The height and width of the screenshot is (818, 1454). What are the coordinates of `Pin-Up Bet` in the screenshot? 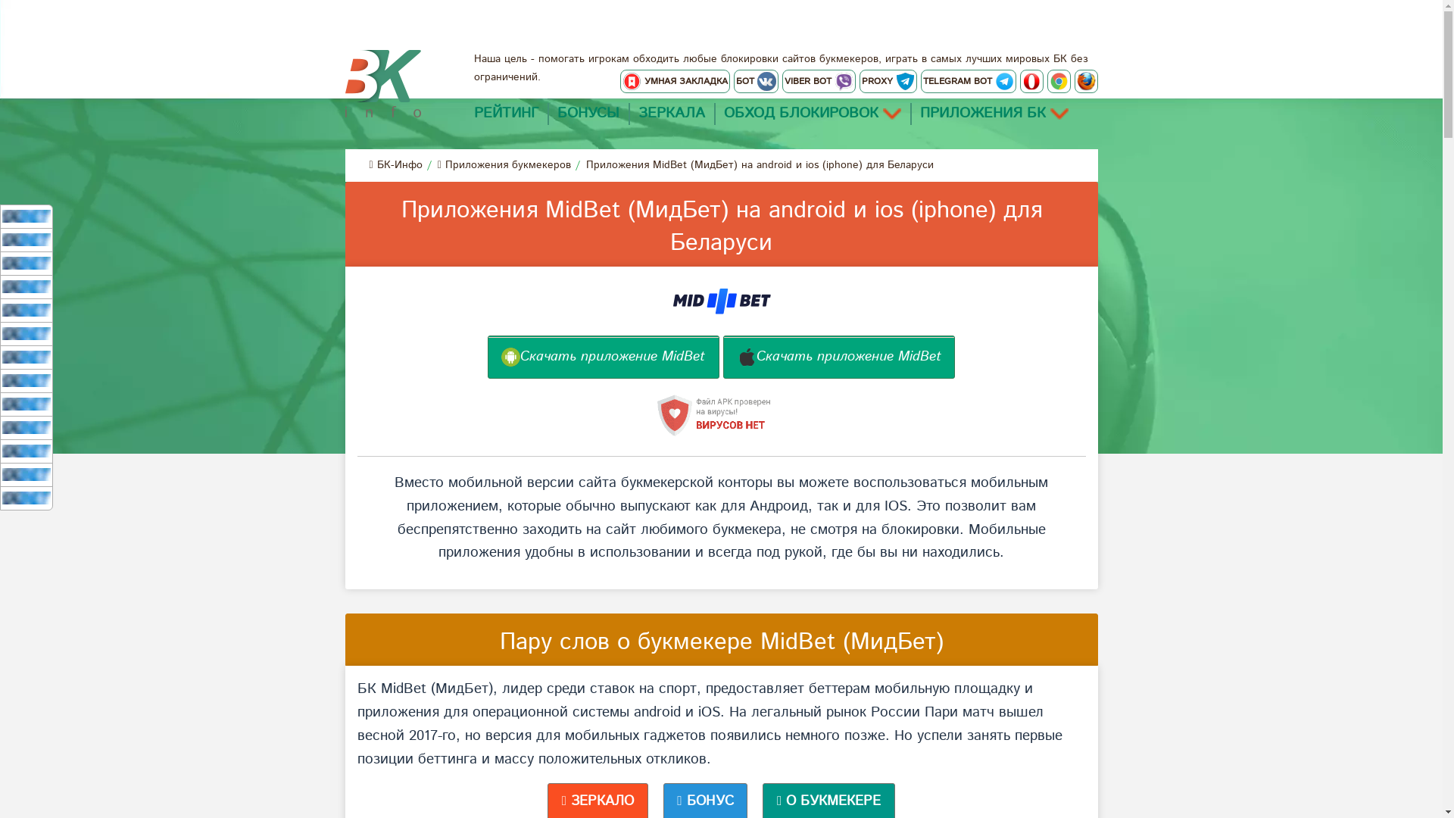 It's located at (27, 427).